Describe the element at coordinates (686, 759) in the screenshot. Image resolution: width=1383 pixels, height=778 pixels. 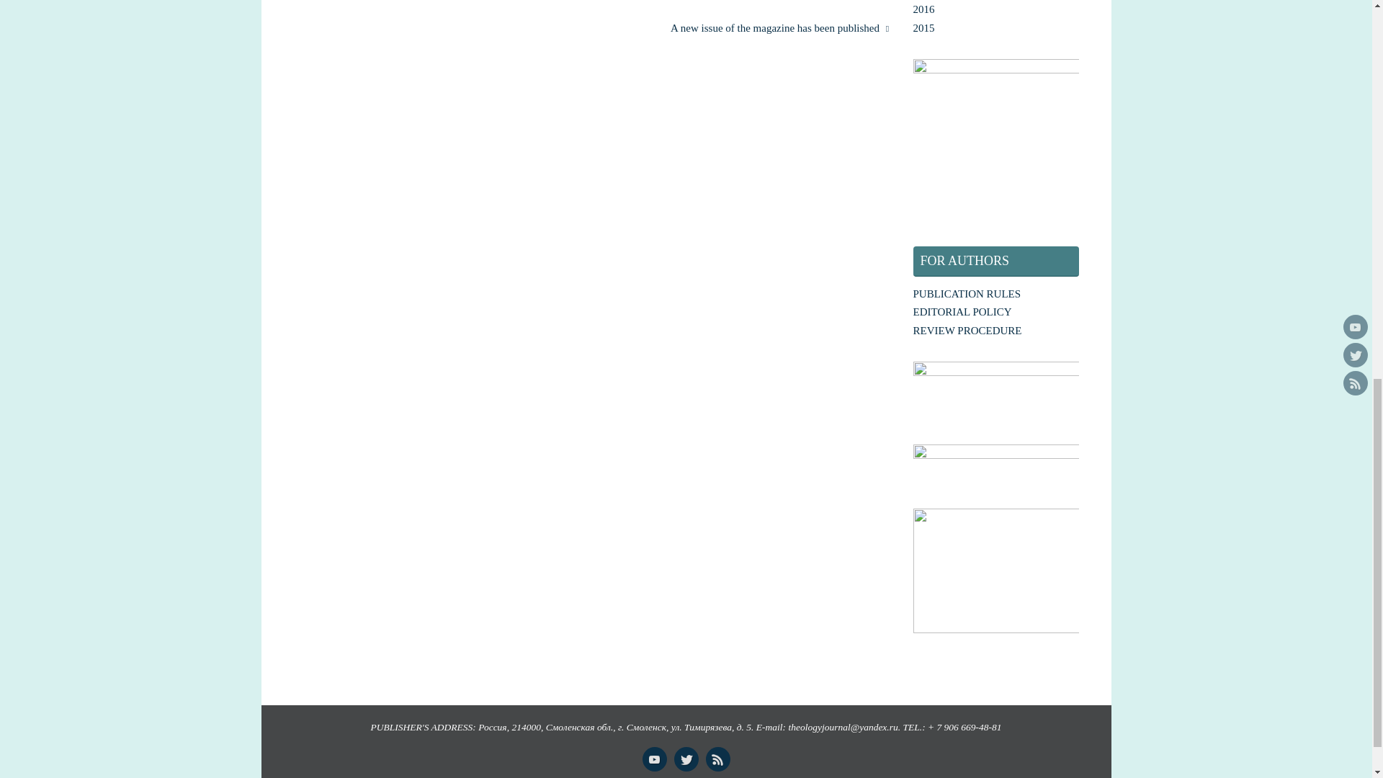
I see `Twitter` at that location.